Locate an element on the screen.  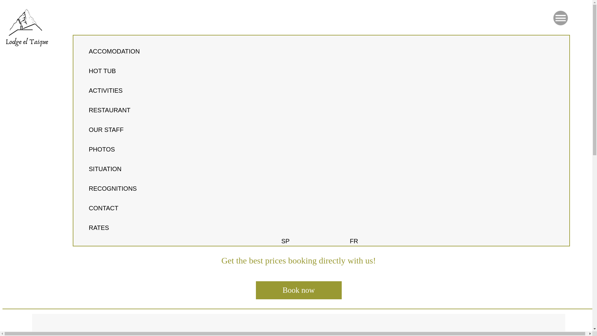
RATES is located at coordinates (99, 228).